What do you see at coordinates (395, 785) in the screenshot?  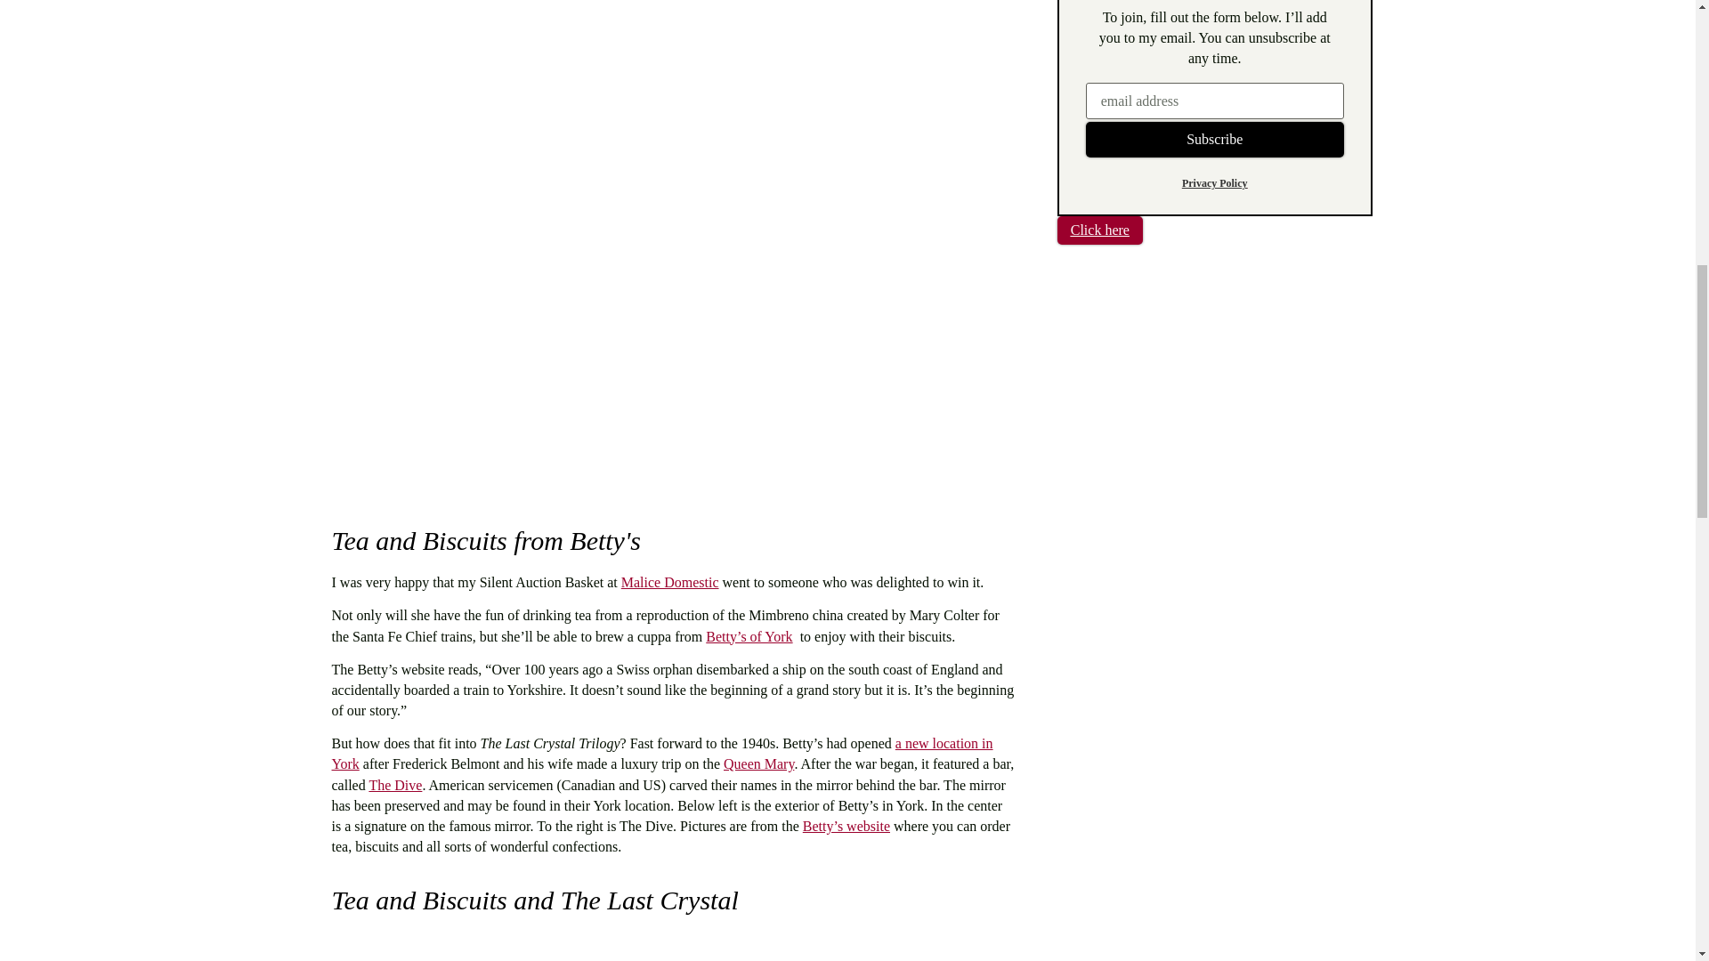 I see `The Dive` at bounding box center [395, 785].